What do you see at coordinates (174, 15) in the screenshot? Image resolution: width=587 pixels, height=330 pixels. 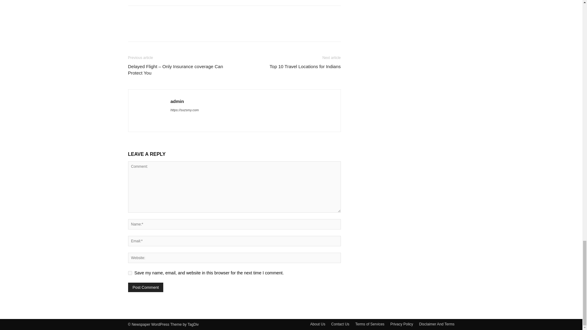 I see `bottomFacebookLike` at bounding box center [174, 15].